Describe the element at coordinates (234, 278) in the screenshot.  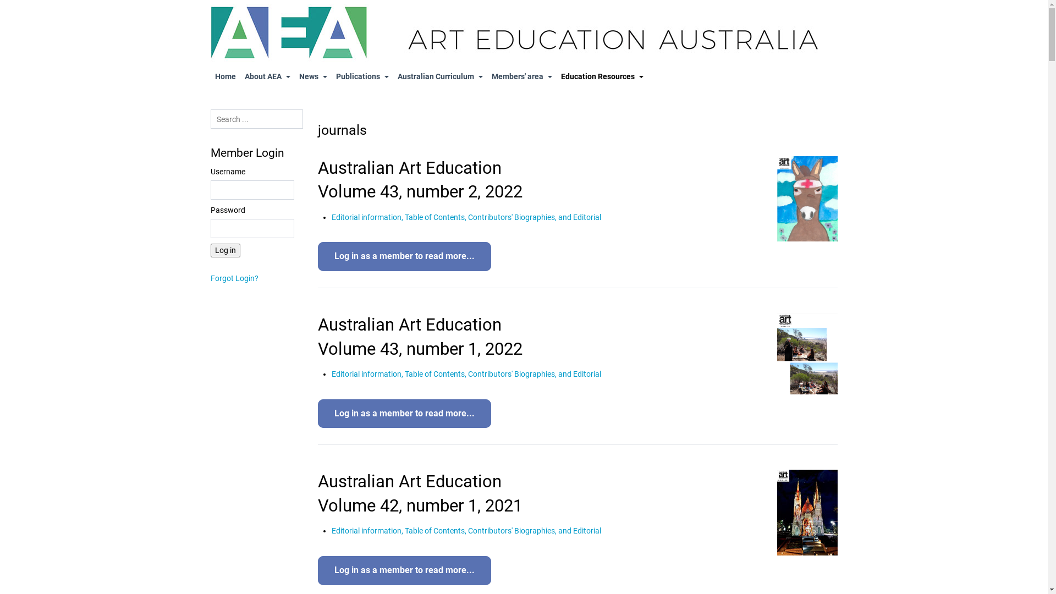
I see `Forgot Login?` at that location.